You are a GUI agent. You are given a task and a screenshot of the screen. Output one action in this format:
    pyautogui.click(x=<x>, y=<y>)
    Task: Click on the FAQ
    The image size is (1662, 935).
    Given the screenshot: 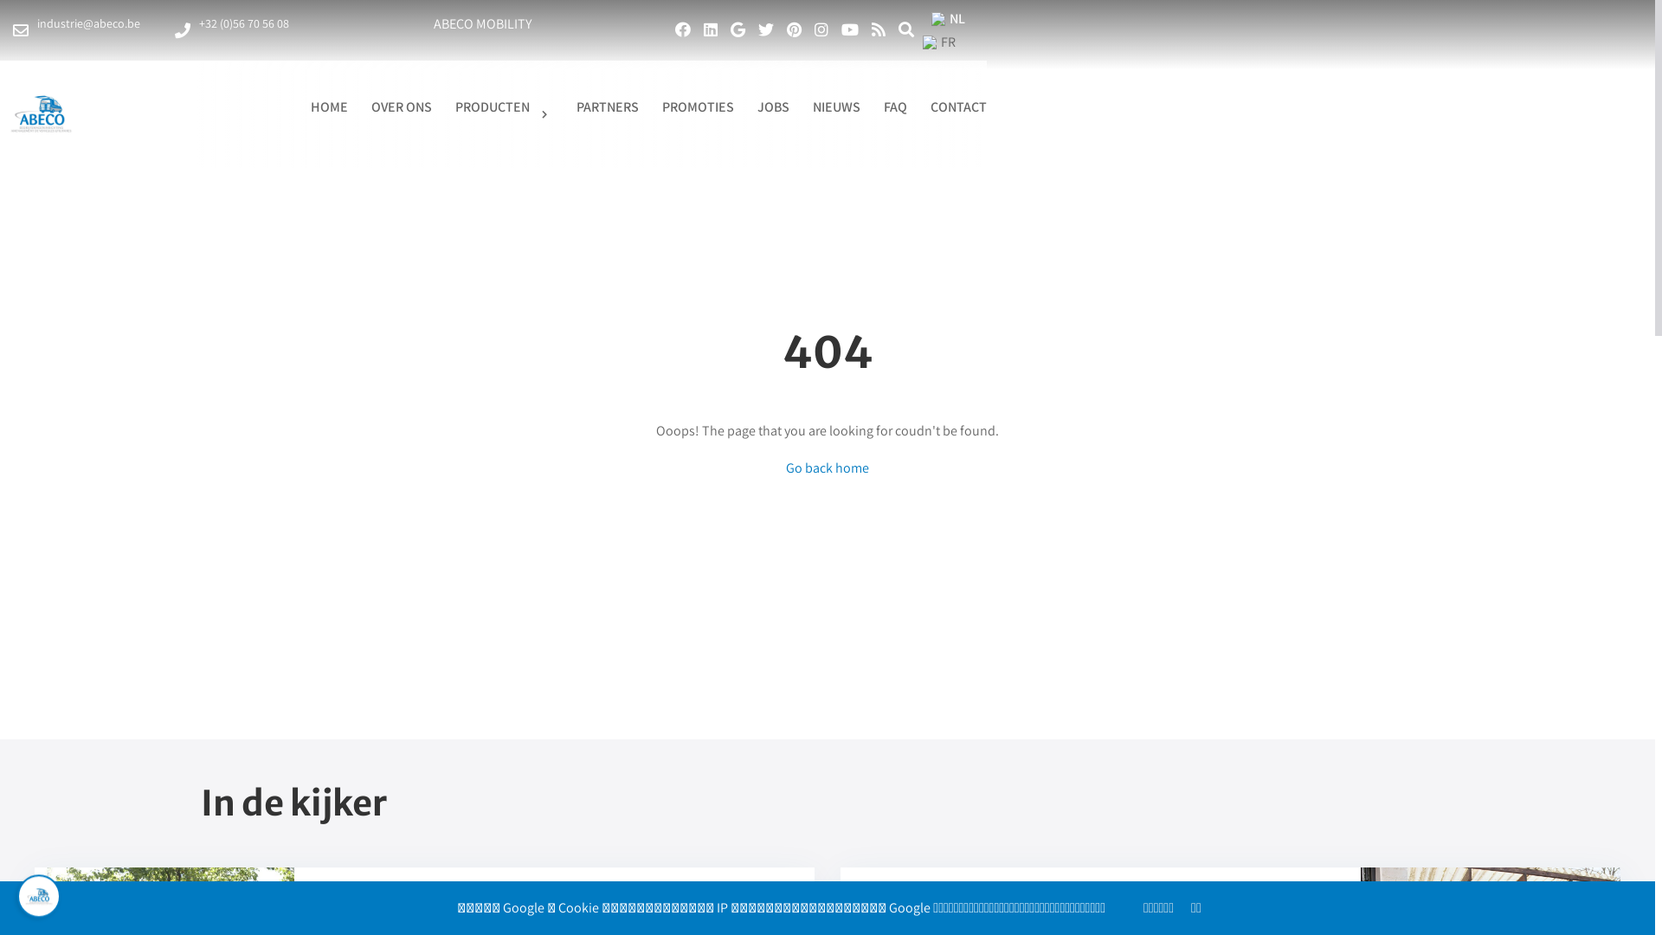 What is the action you would take?
    pyautogui.click(x=895, y=107)
    